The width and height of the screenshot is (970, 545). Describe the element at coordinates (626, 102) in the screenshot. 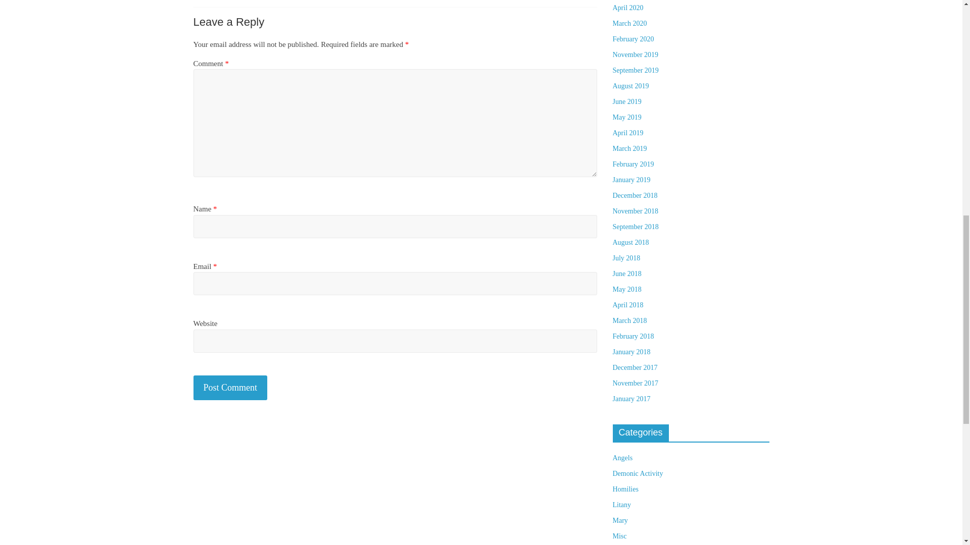

I see `June 2019` at that location.